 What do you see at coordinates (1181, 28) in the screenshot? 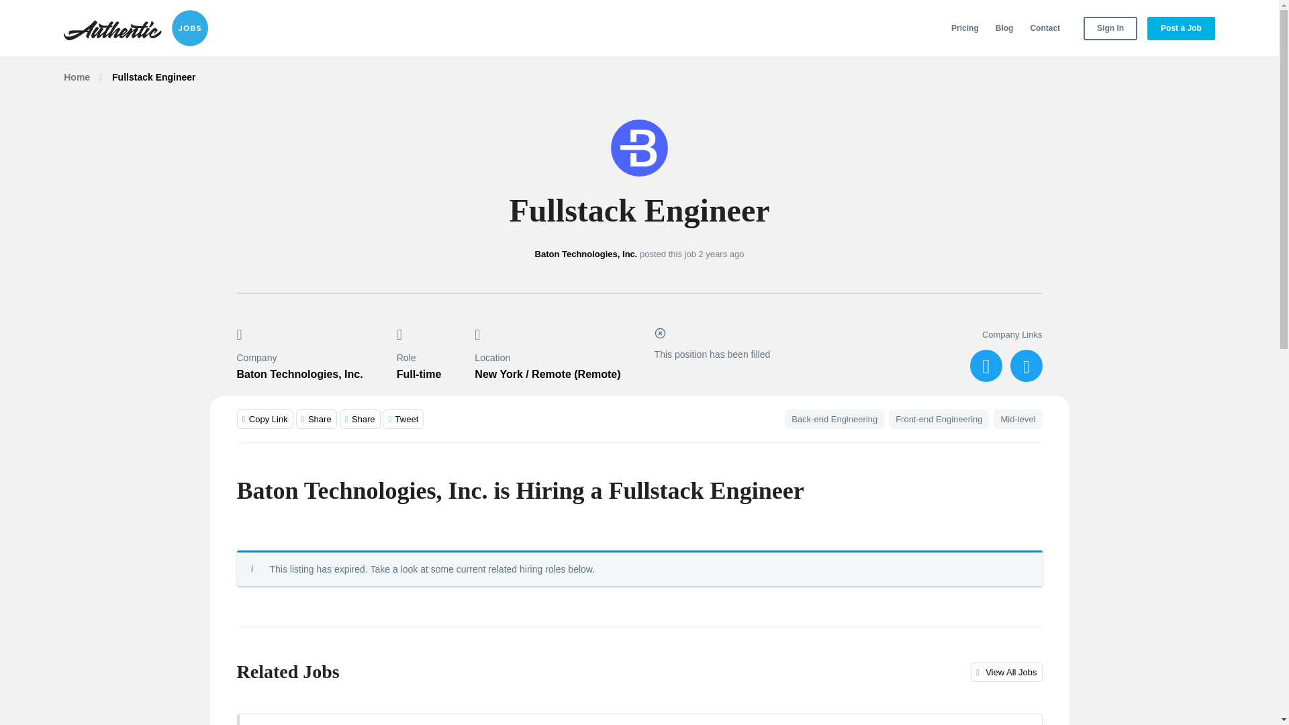
I see `Post a Job` at bounding box center [1181, 28].